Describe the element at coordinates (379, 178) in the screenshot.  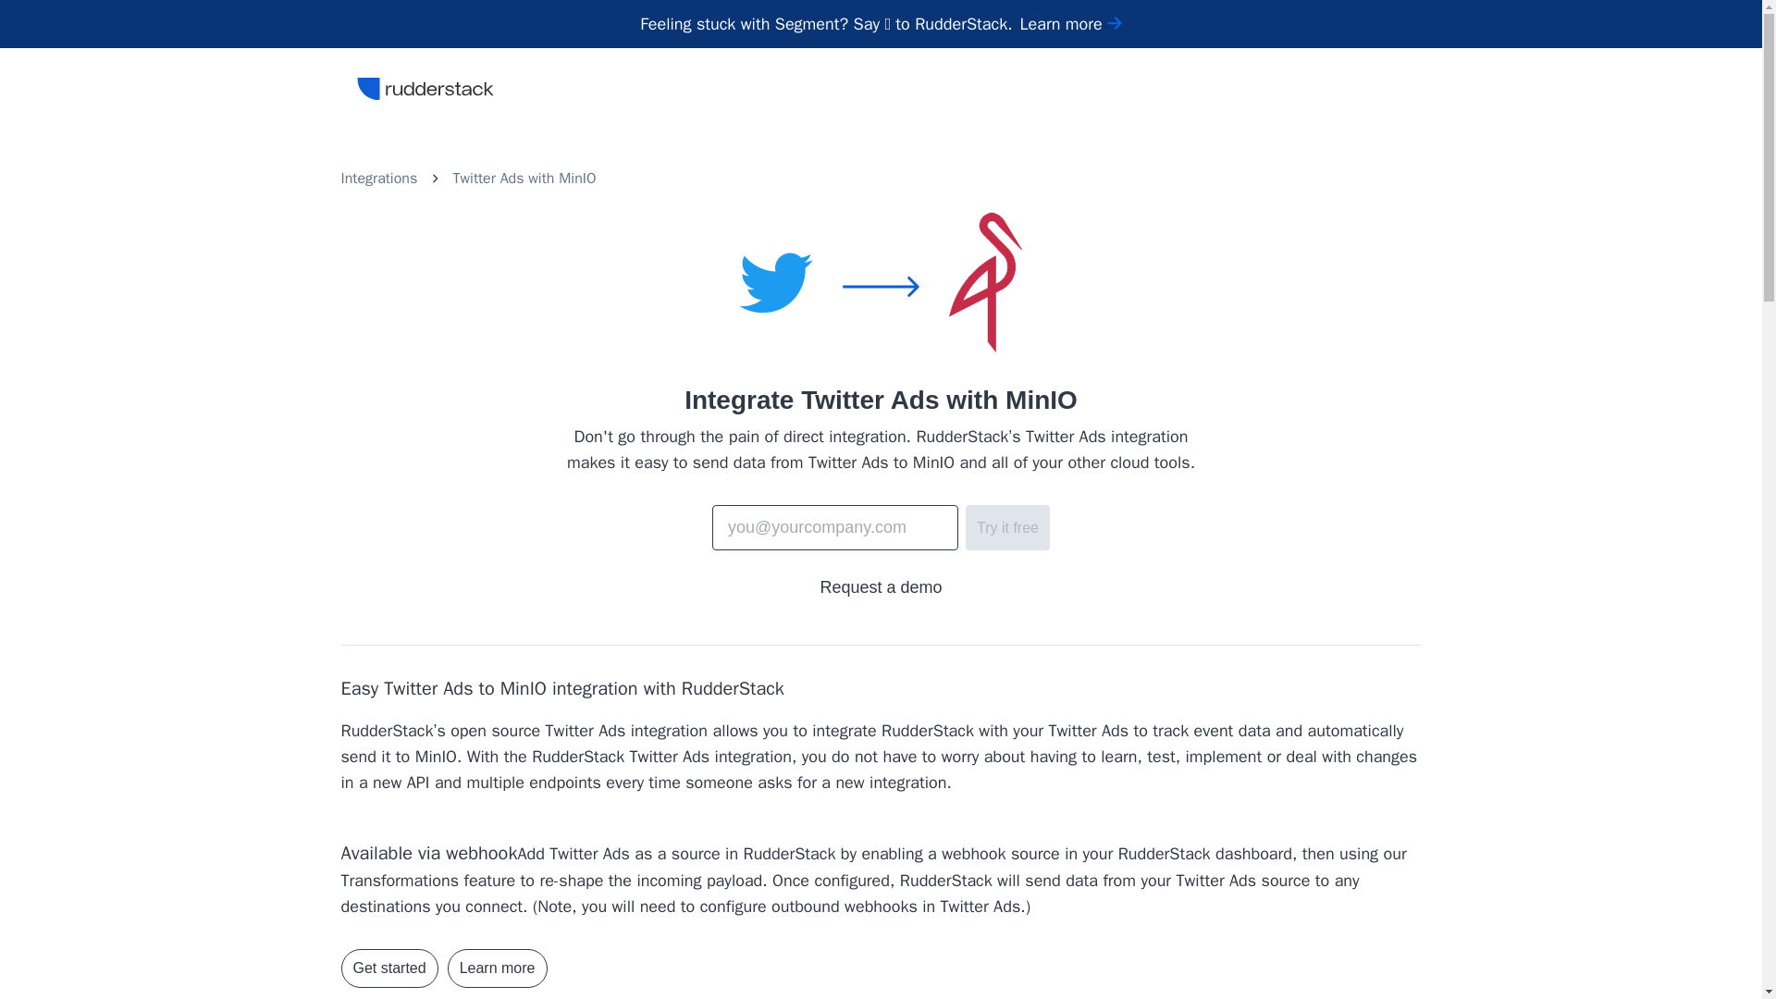
I see `Integrations` at that location.